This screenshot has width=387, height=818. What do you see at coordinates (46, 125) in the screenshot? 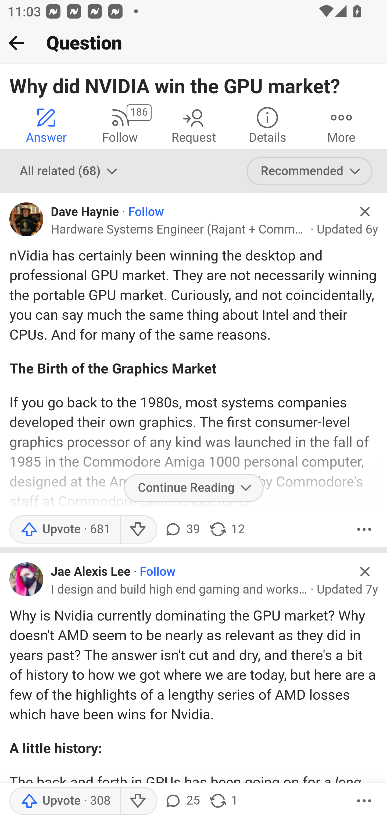
I see `Answer` at bounding box center [46, 125].